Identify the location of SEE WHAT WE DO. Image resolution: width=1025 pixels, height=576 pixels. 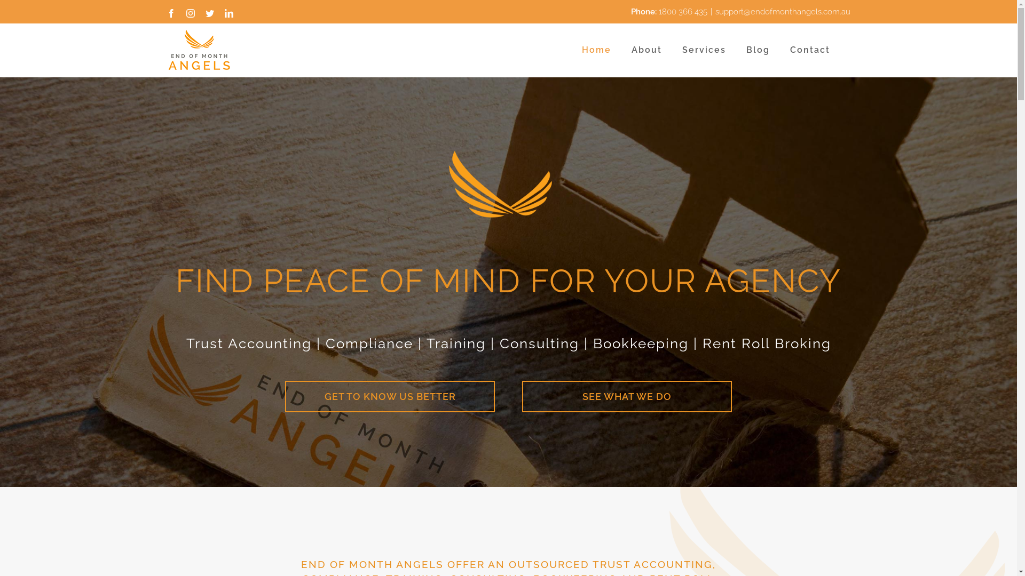
(627, 397).